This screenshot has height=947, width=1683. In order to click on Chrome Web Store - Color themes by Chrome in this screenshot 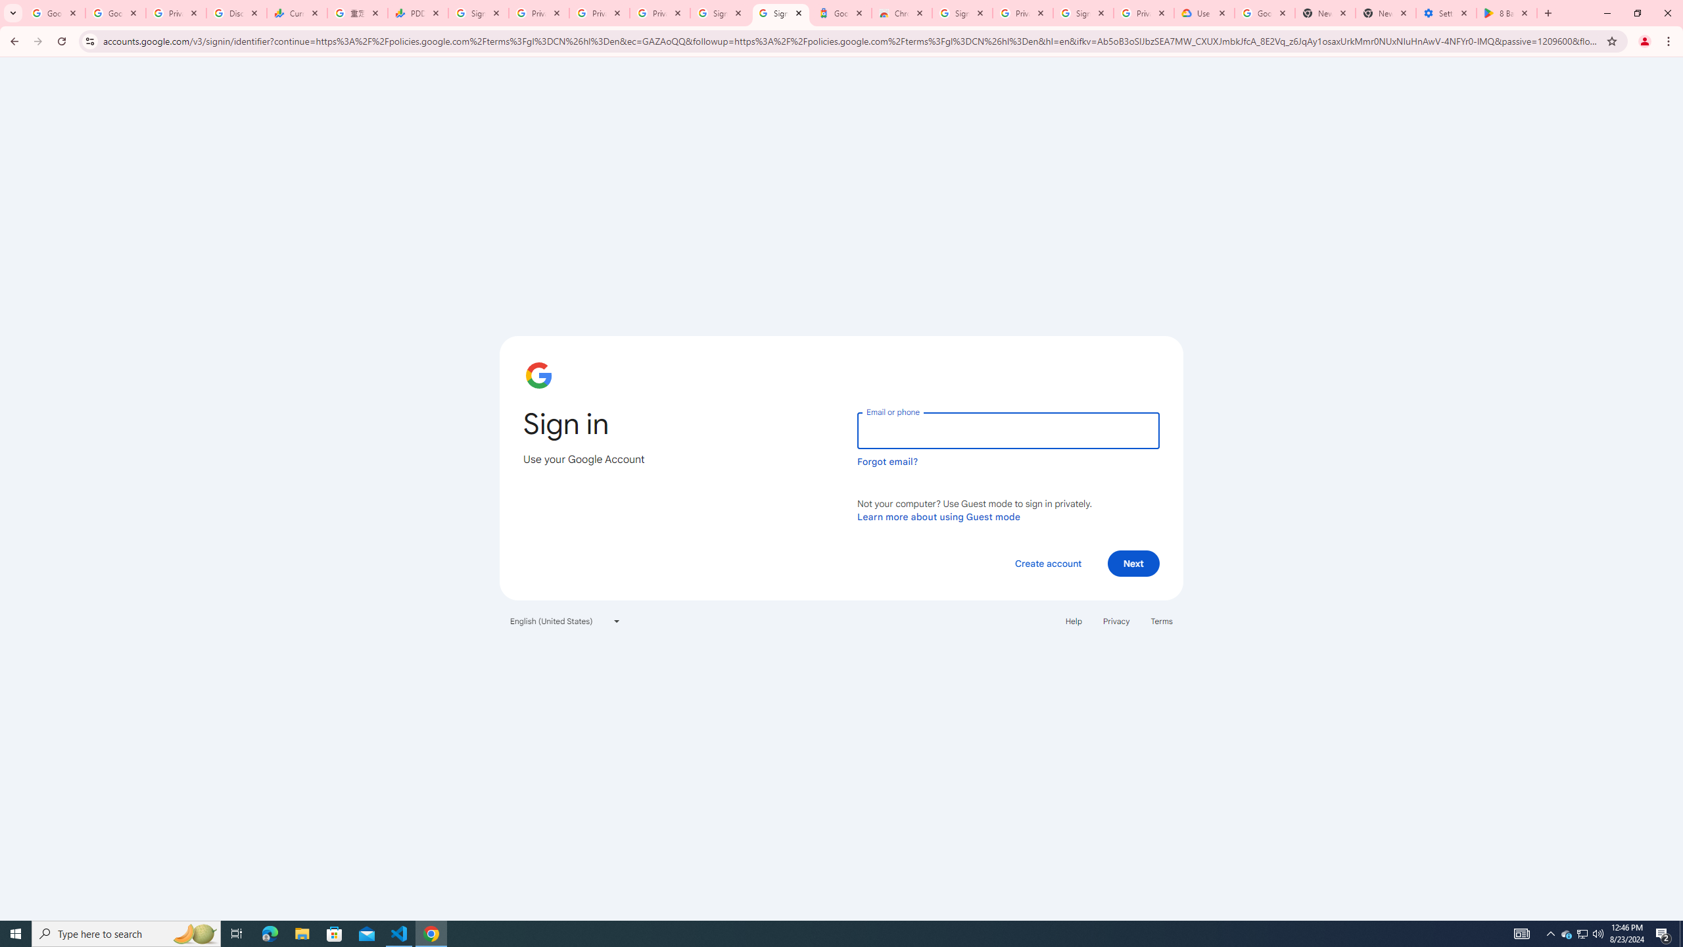, I will do `click(901, 13)`.